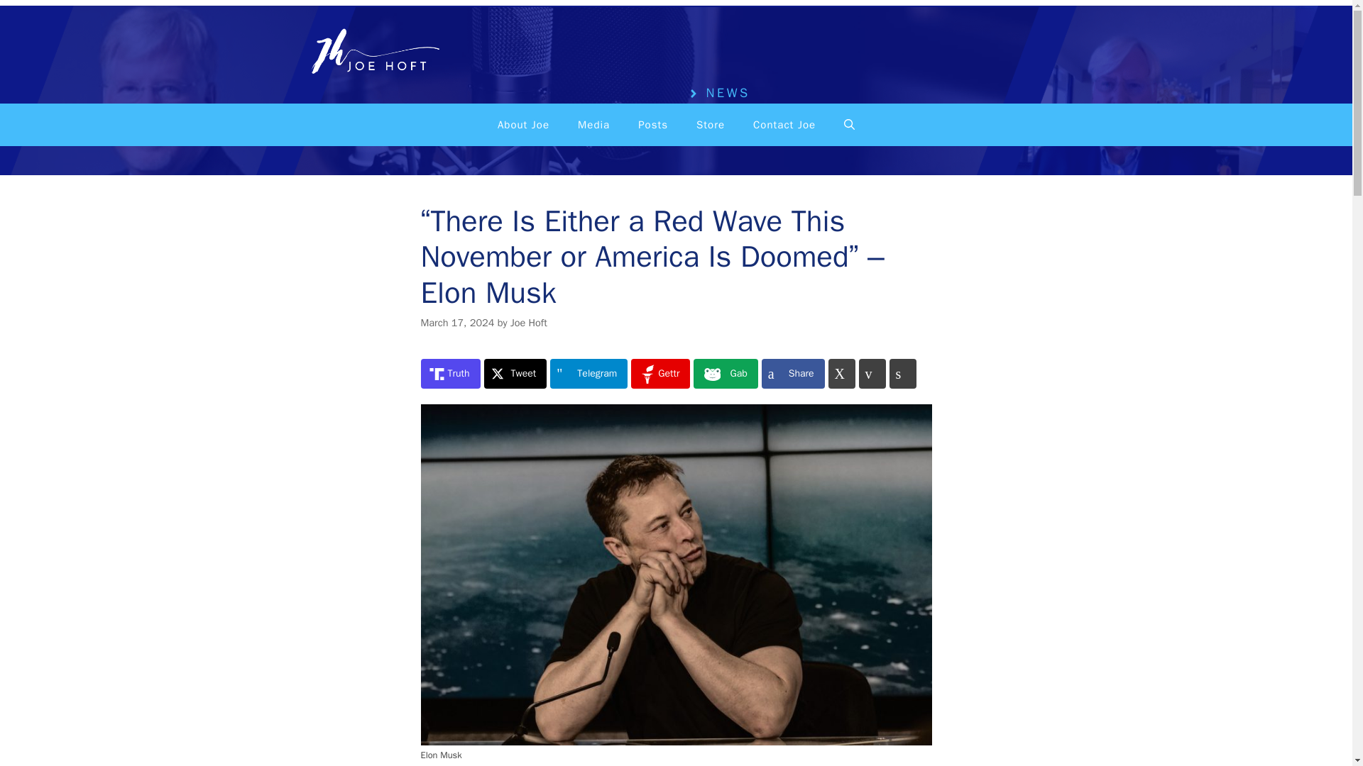 Image resolution: width=1363 pixels, height=766 pixels. I want to click on Joe Hoft, so click(528, 323).